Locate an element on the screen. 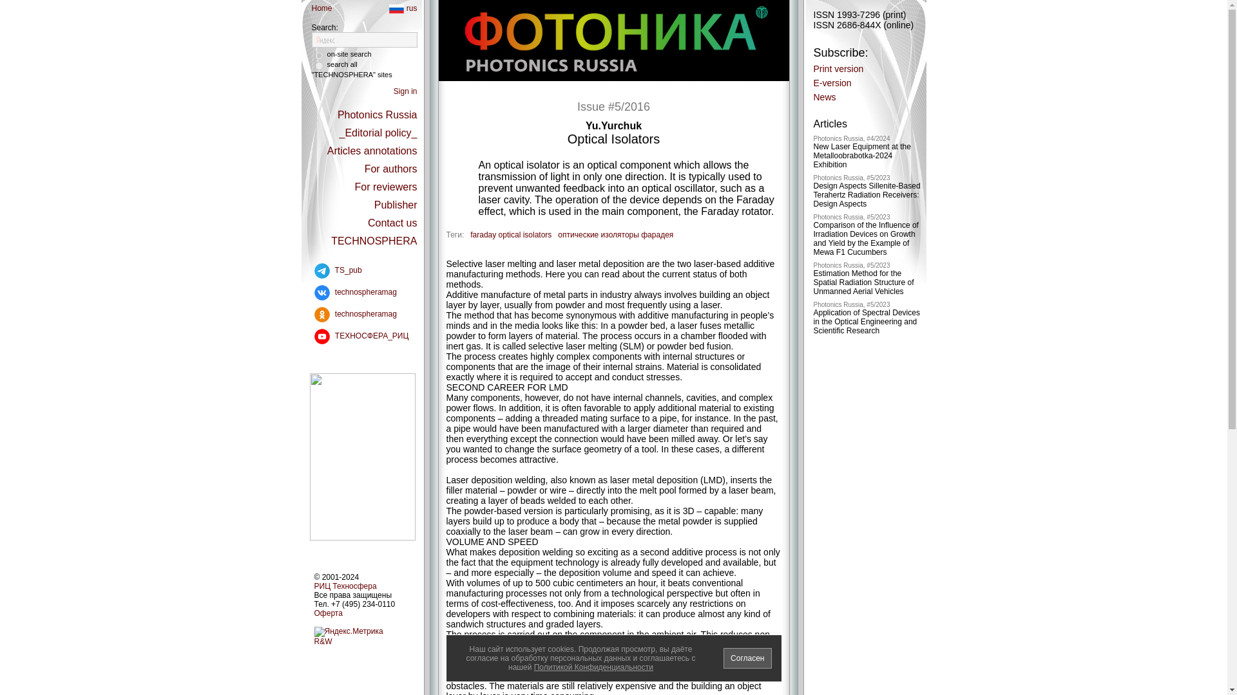 This screenshot has height=695, width=1237. E-version is located at coordinates (831, 82).